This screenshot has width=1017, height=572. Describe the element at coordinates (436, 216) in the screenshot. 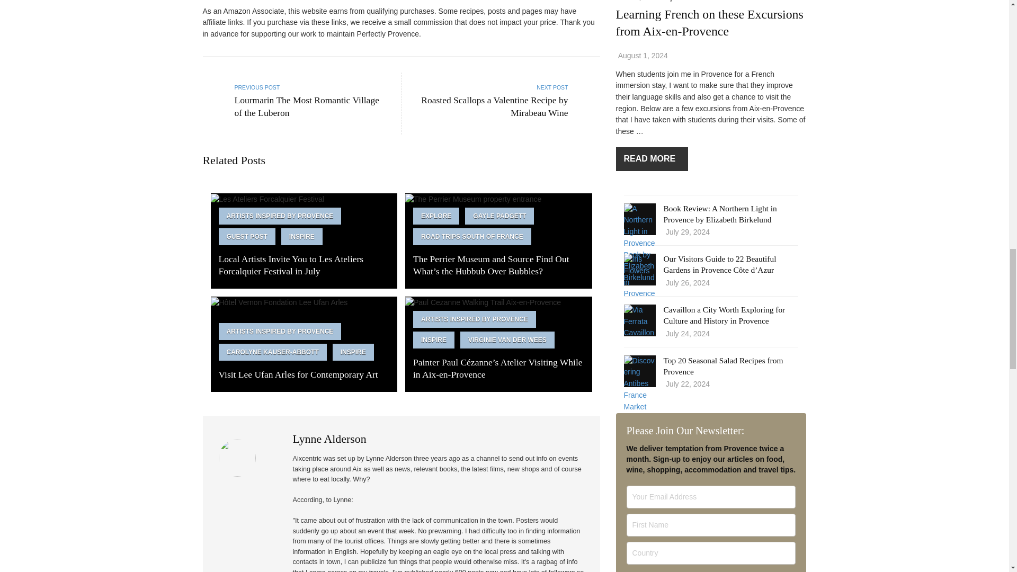

I see `View all posts in Explore` at that location.